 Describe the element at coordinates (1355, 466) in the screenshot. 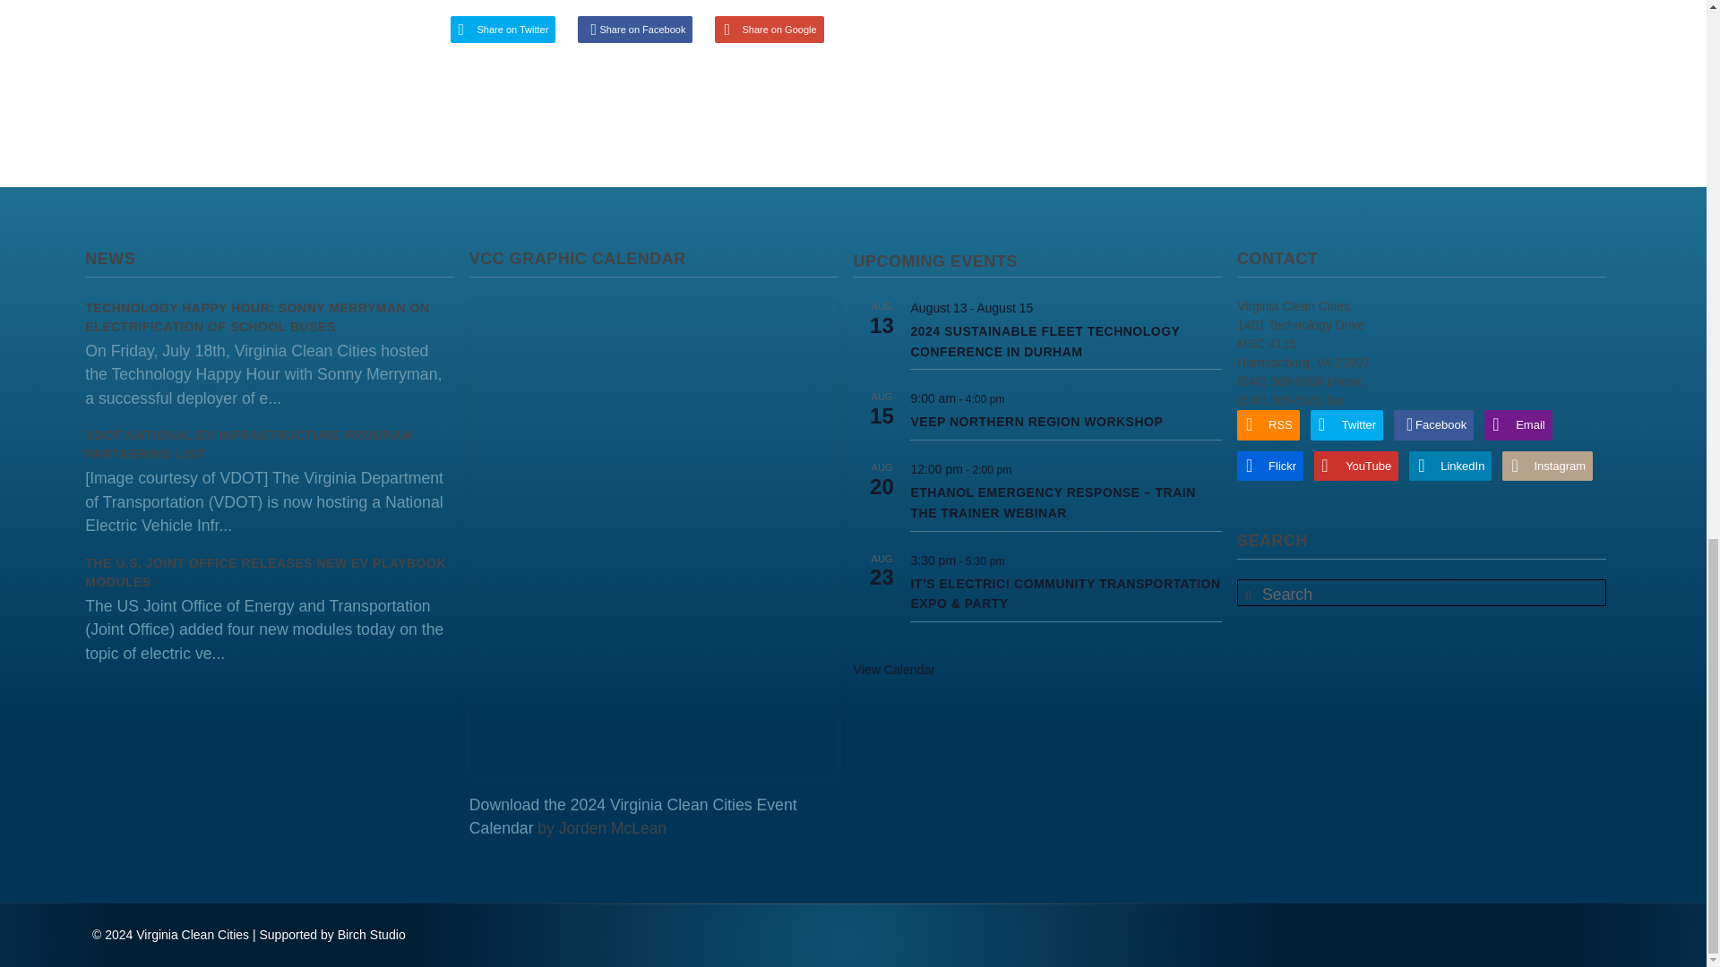

I see `YouTube` at that location.